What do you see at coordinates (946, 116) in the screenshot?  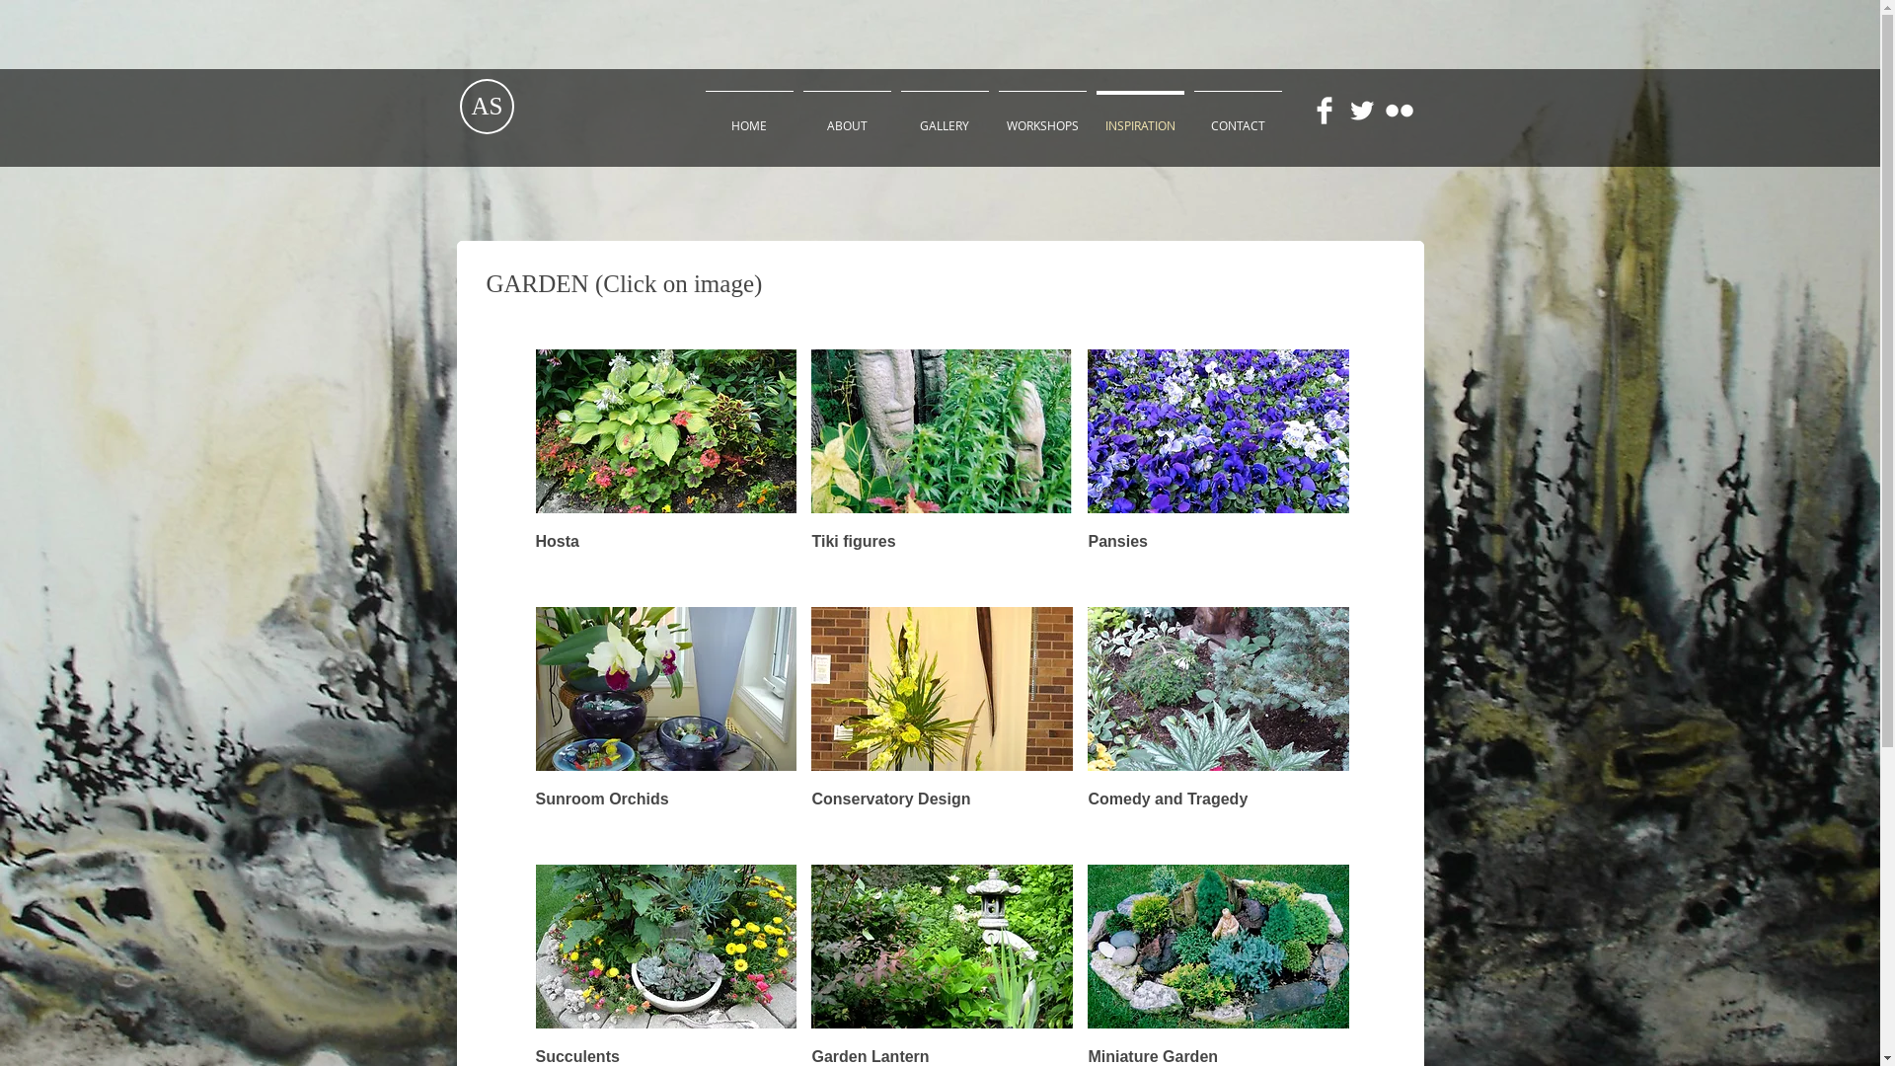 I see `GALLERY` at bounding box center [946, 116].